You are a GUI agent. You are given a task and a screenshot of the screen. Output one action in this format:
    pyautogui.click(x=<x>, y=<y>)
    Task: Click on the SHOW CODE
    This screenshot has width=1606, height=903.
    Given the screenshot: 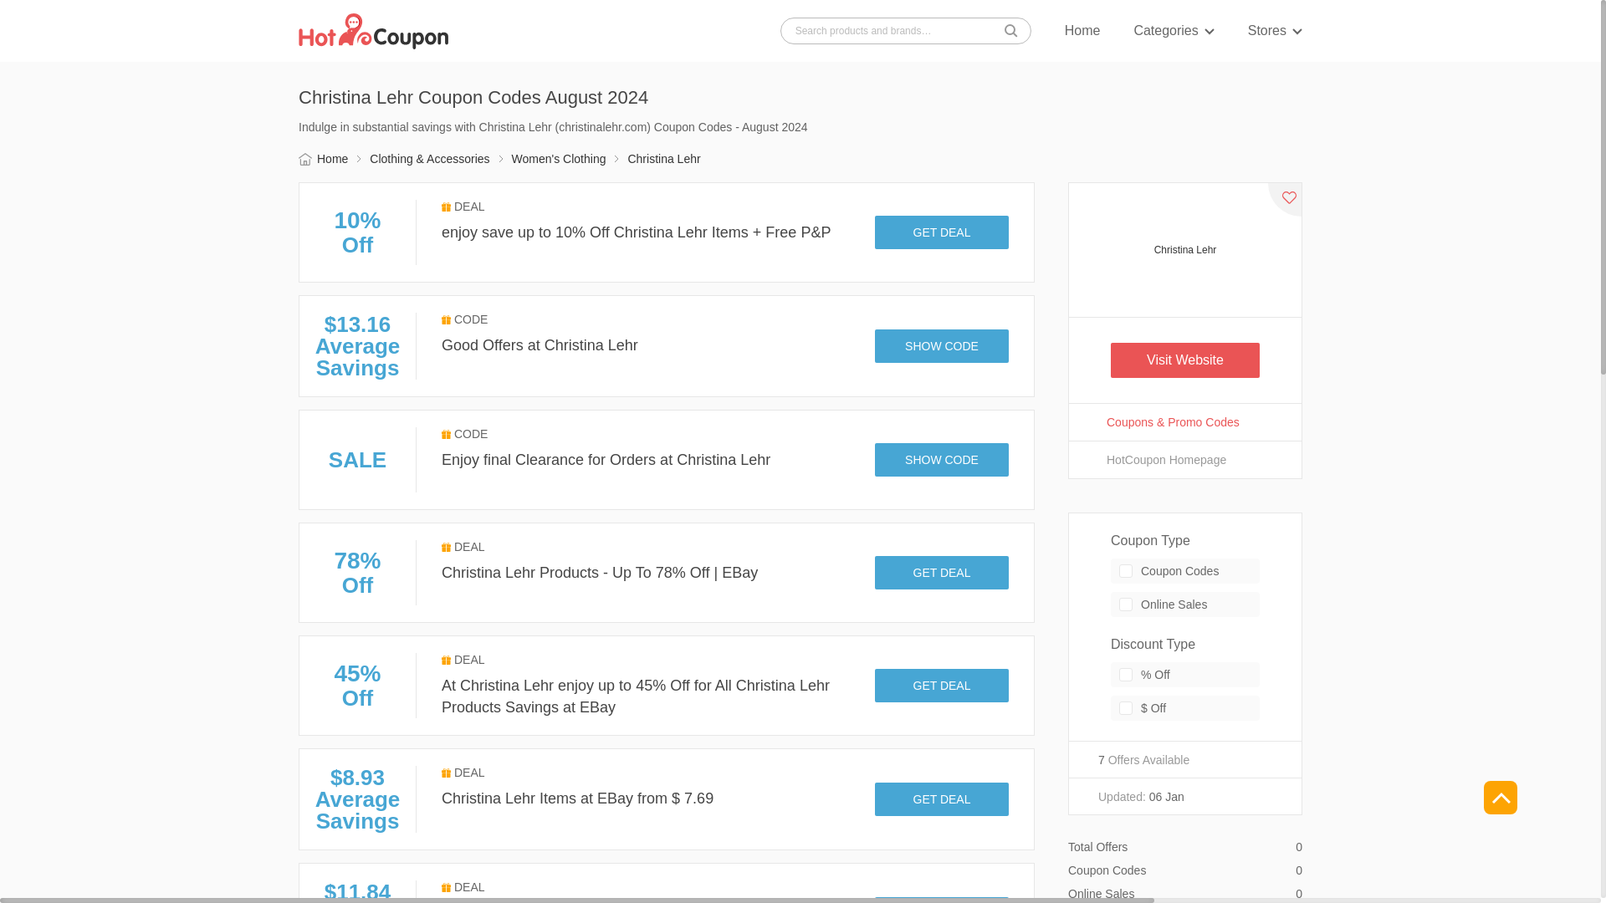 What is the action you would take?
    pyautogui.click(x=942, y=460)
    